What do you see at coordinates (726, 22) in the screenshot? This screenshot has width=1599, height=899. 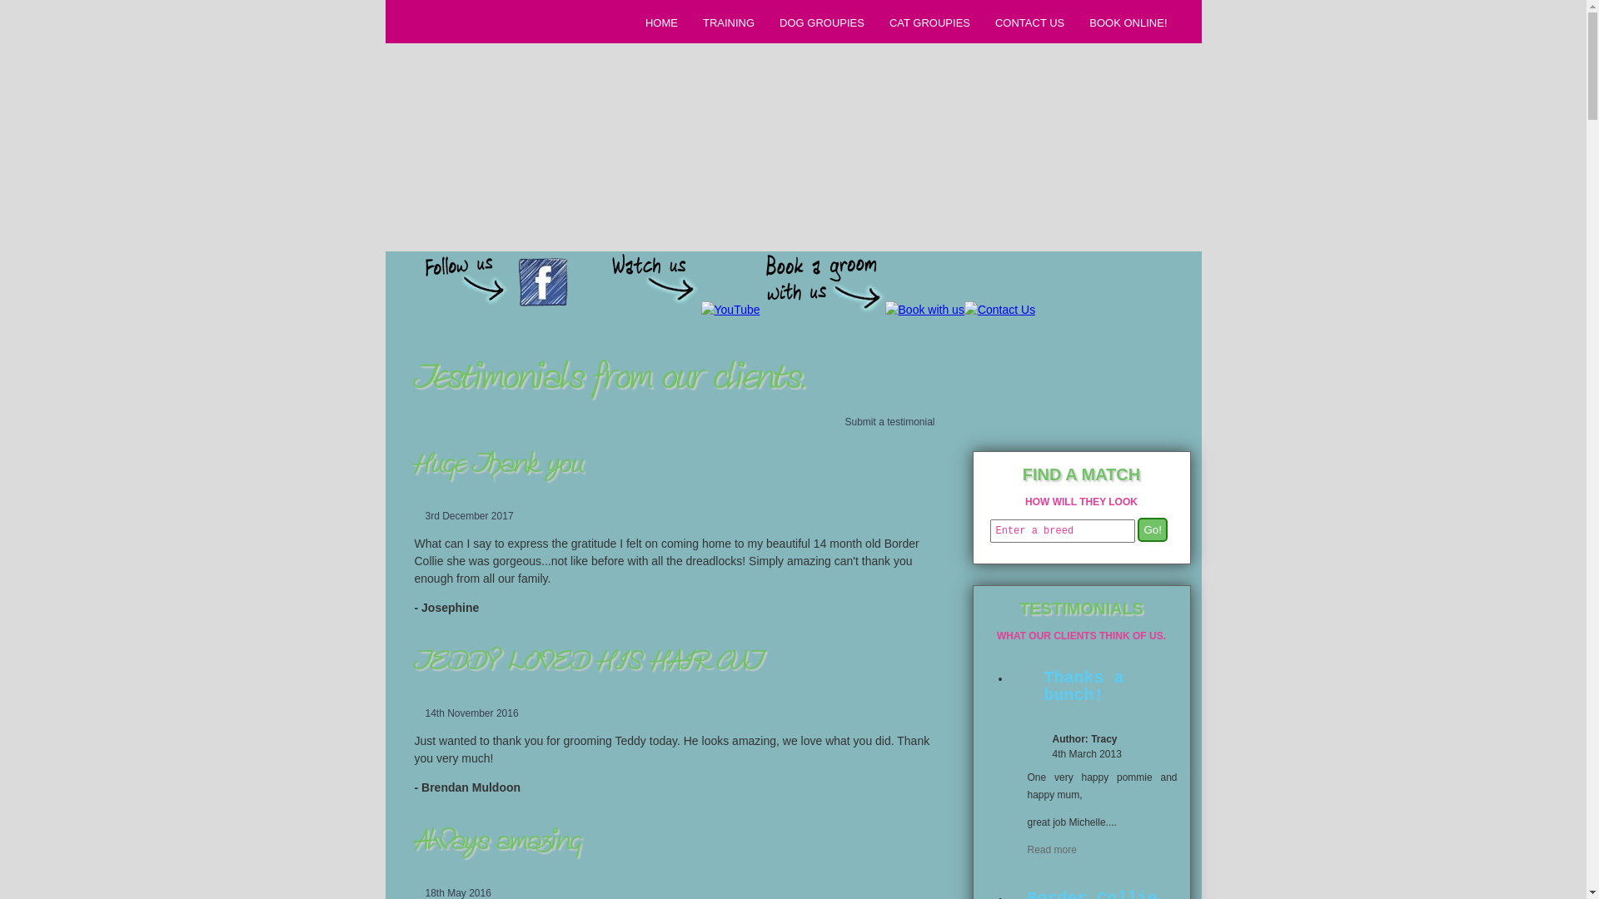 I see `TRAINING` at bounding box center [726, 22].